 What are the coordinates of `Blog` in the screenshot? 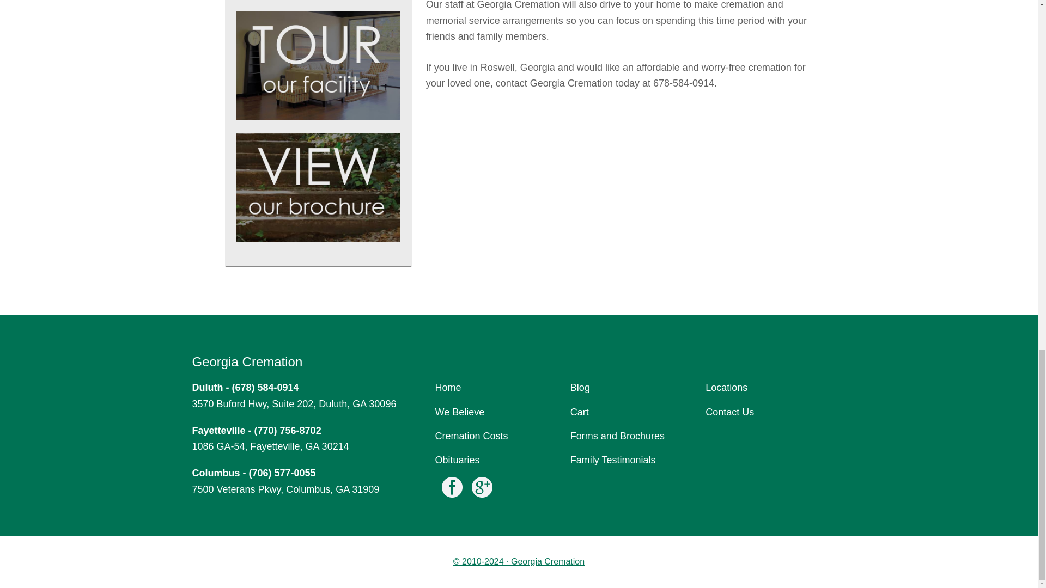 It's located at (580, 388).